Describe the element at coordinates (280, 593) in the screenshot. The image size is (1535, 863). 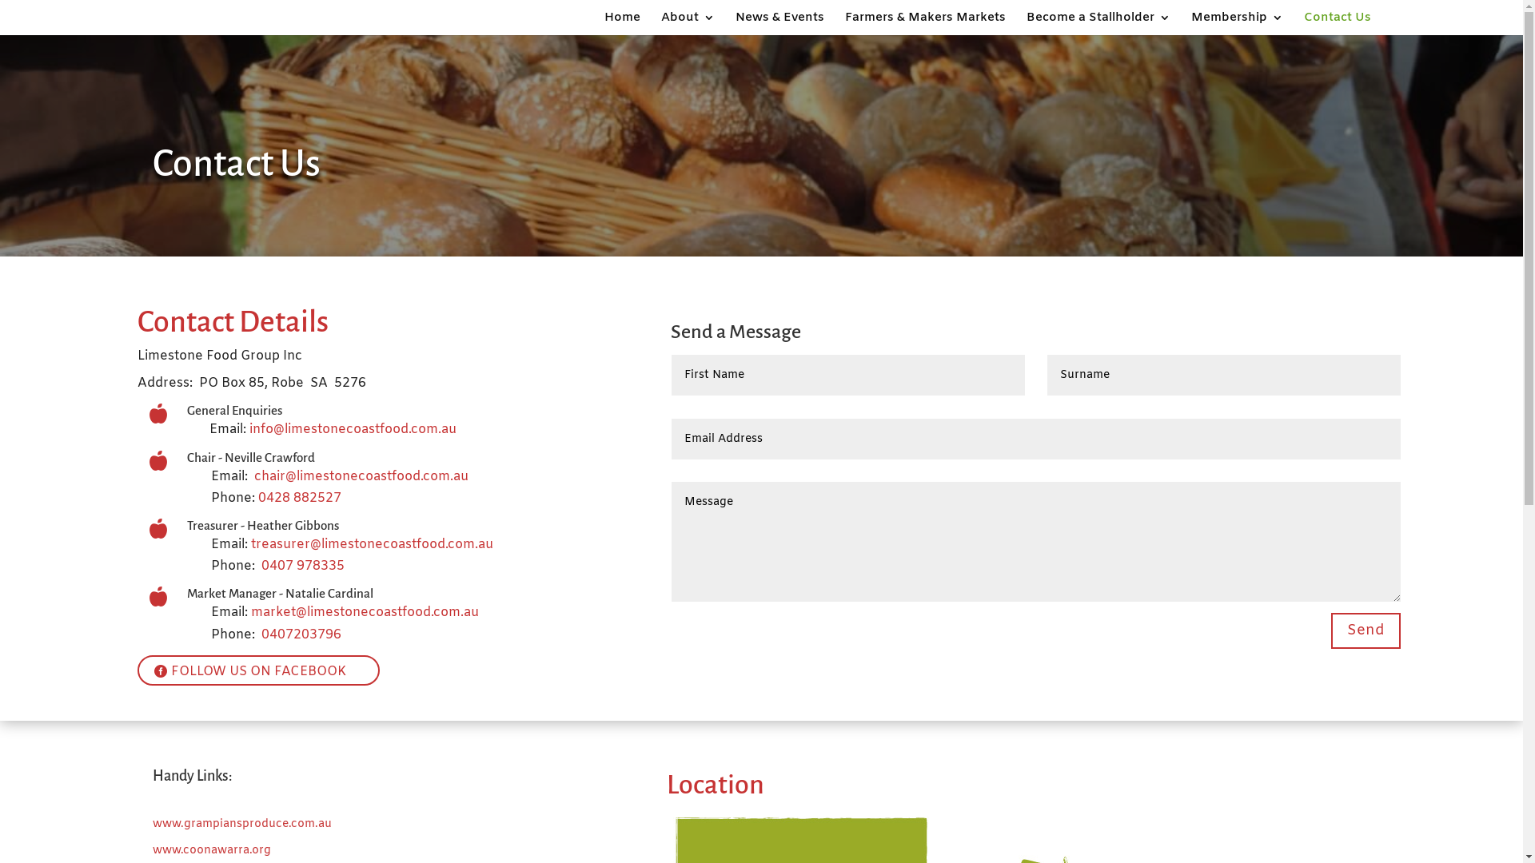
I see `Market Manager - Natalie Cardinal` at that location.